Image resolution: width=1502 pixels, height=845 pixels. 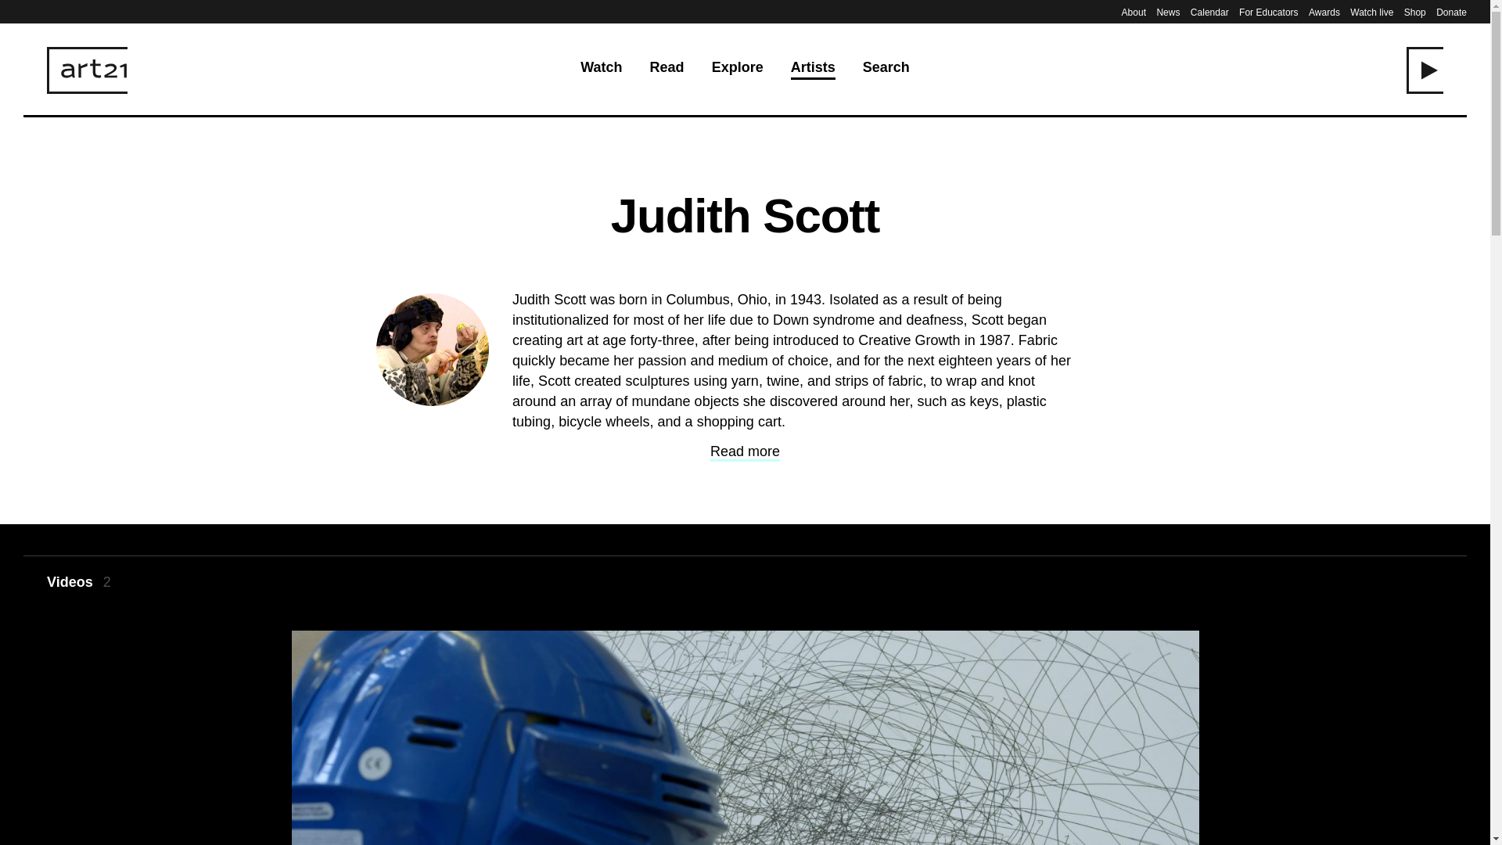 What do you see at coordinates (1451, 12) in the screenshot?
I see `Donate` at bounding box center [1451, 12].